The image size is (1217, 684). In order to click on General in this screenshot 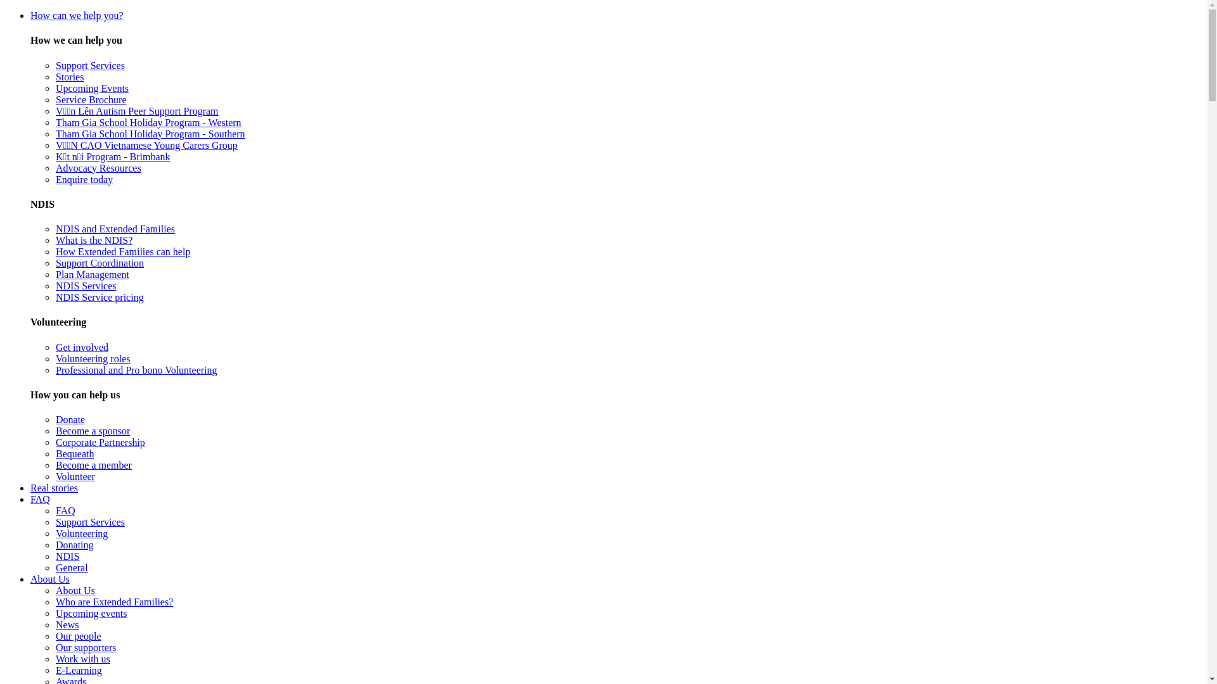, I will do `click(72, 567)`.